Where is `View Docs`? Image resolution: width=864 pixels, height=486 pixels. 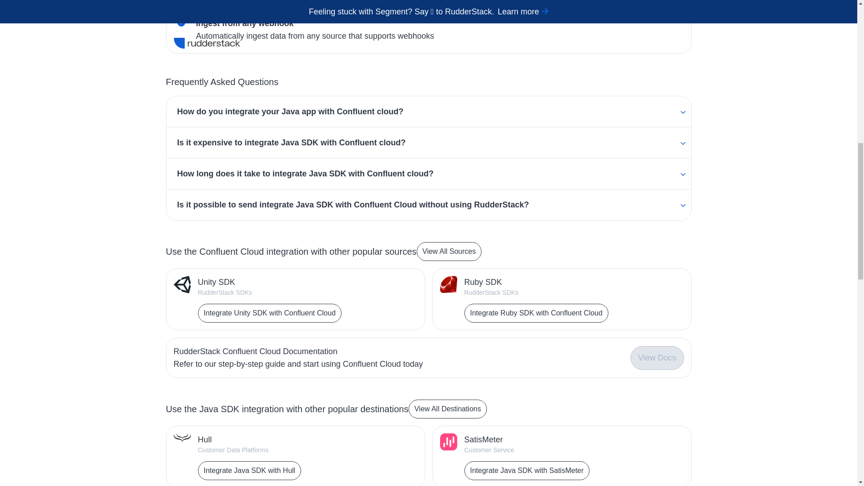
View Docs is located at coordinates (657, 357).